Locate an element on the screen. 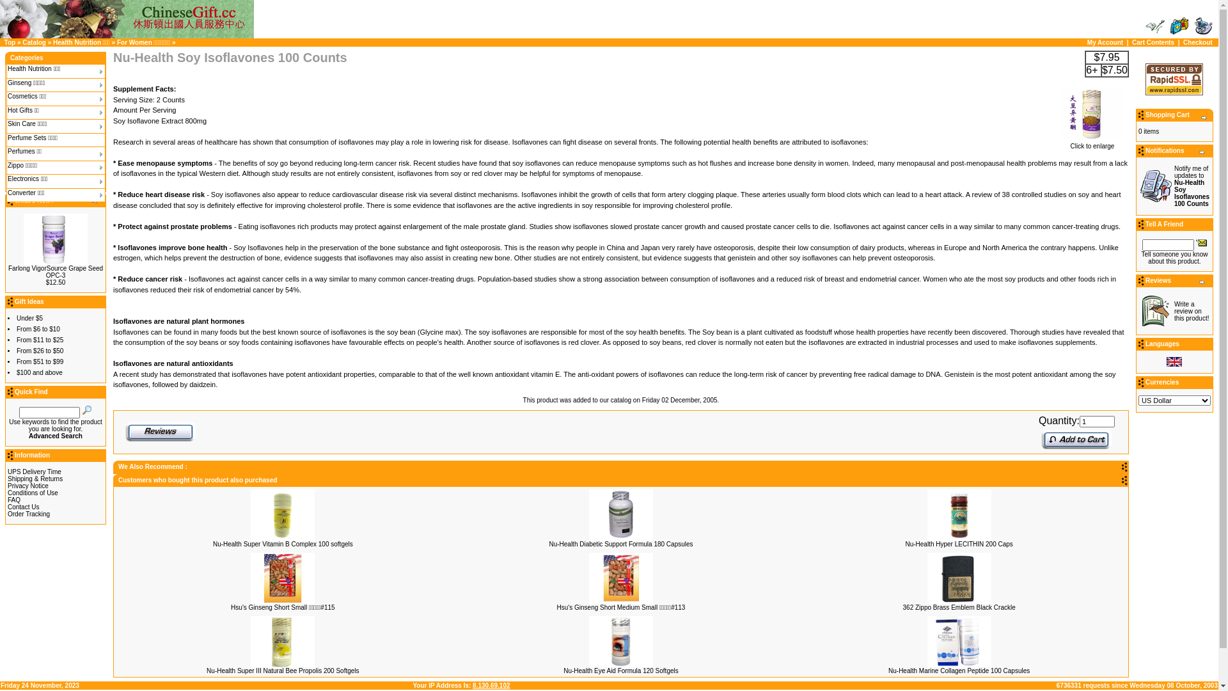  Nu-Health Hyper LECITHIN 200 Caps is located at coordinates (959, 544).